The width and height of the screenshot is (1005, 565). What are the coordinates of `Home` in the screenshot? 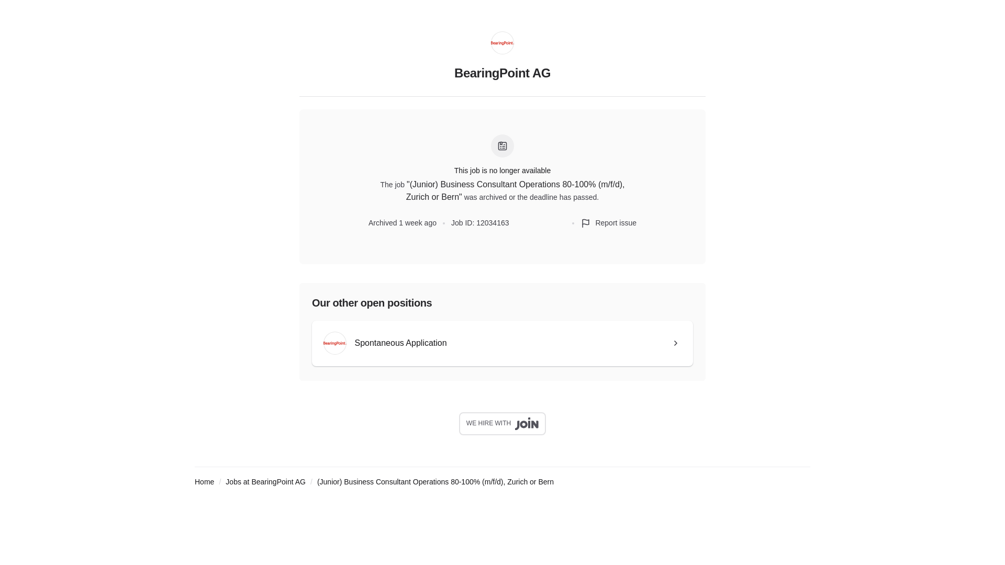 It's located at (204, 481).